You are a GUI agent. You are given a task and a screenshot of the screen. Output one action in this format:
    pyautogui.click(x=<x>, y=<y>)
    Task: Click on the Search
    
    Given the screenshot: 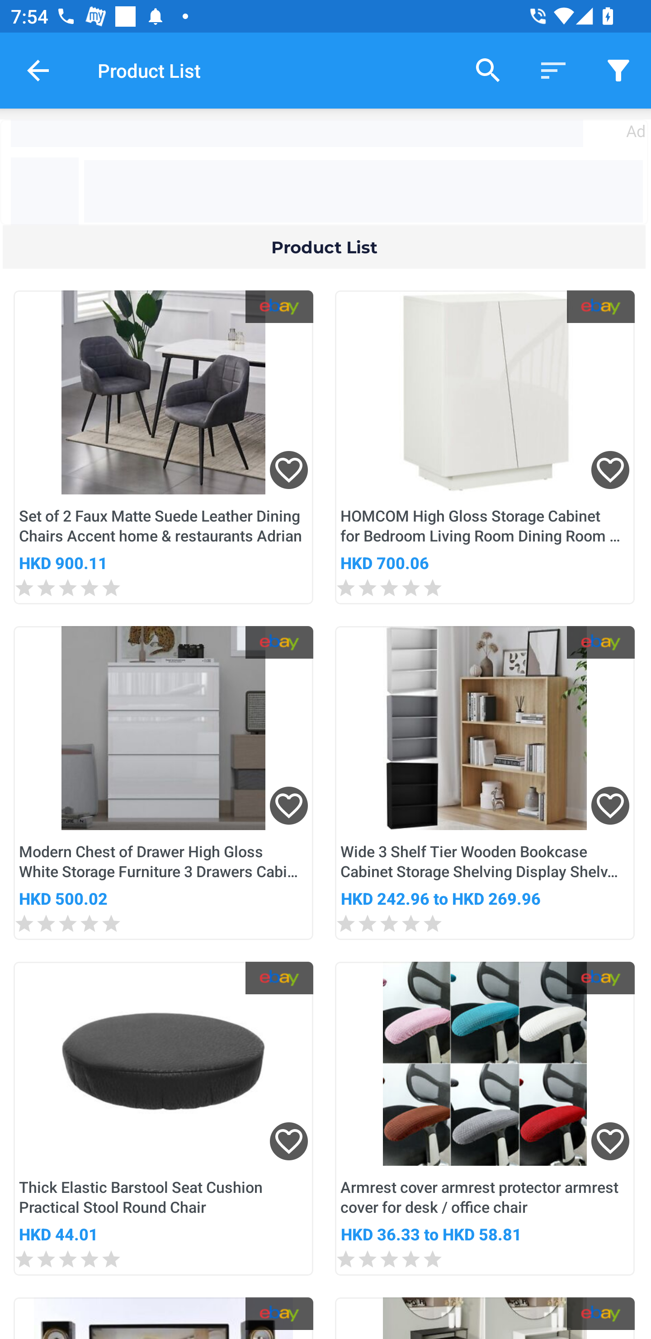 What is the action you would take?
    pyautogui.click(x=488, y=70)
    